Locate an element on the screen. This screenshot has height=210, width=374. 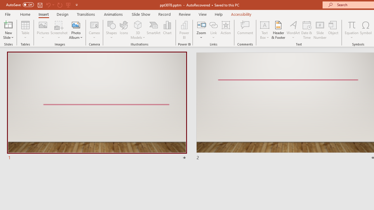
Photo Album... is located at coordinates (76, 30).